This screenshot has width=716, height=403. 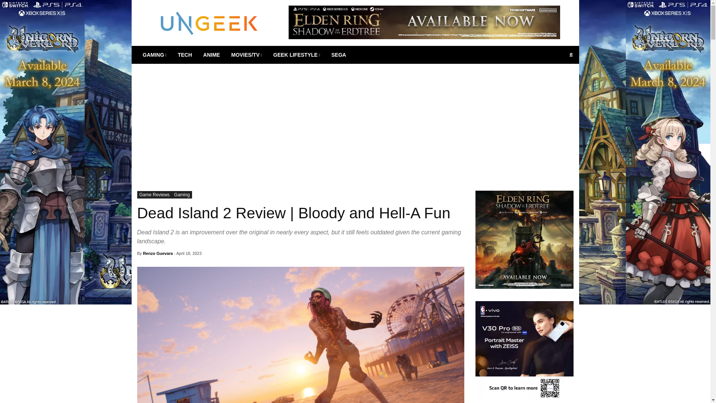 What do you see at coordinates (209, 23) in the screenshot?
I see `UnGeek` at bounding box center [209, 23].